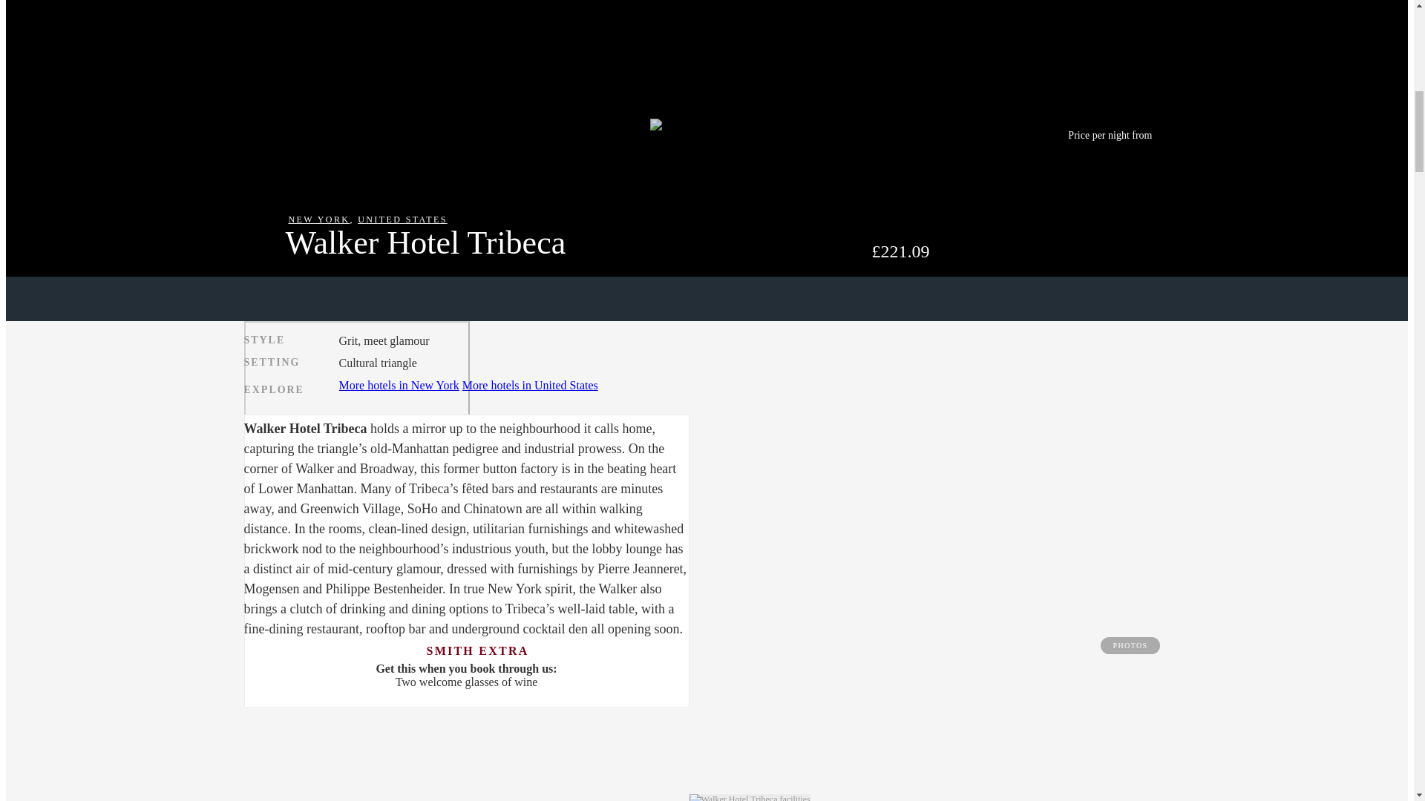  What do you see at coordinates (530, 385) in the screenshot?
I see `More hotels in United States` at bounding box center [530, 385].